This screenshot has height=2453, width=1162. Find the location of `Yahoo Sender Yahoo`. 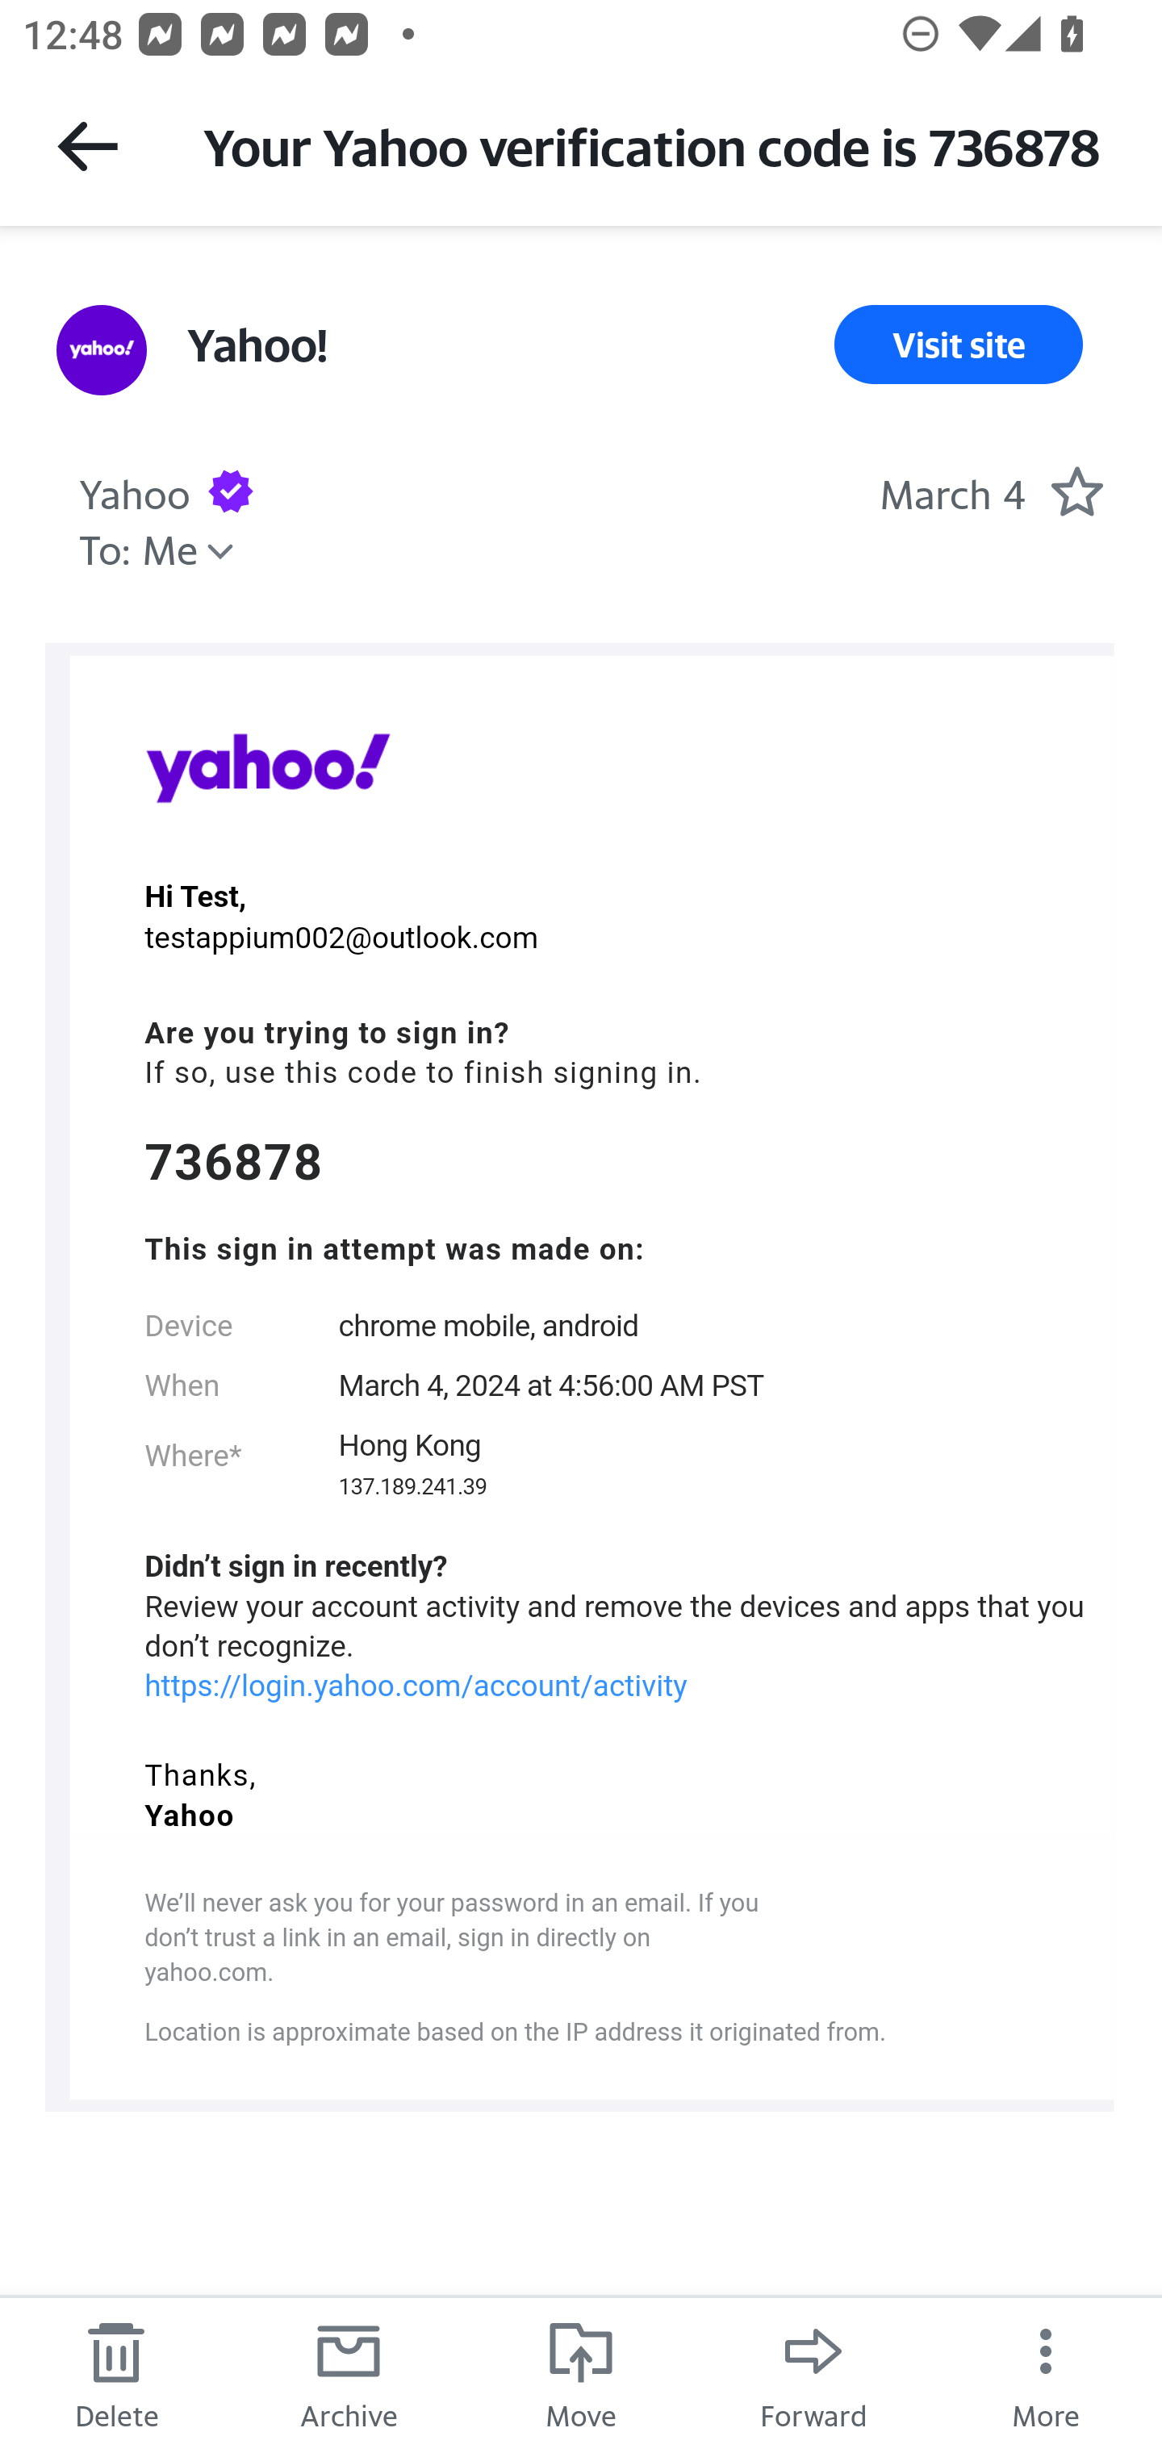

Yahoo Sender Yahoo is located at coordinates (135, 491).